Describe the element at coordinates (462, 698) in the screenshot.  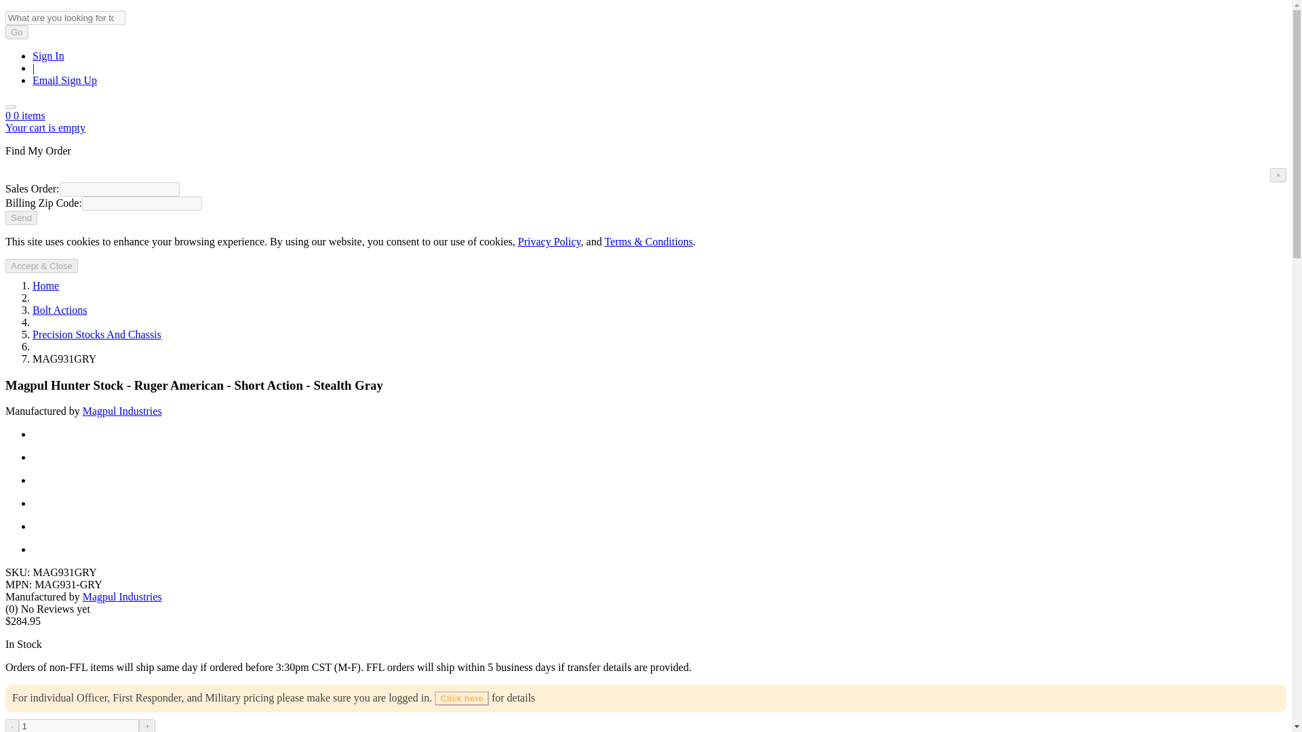
I see `Click here` at that location.